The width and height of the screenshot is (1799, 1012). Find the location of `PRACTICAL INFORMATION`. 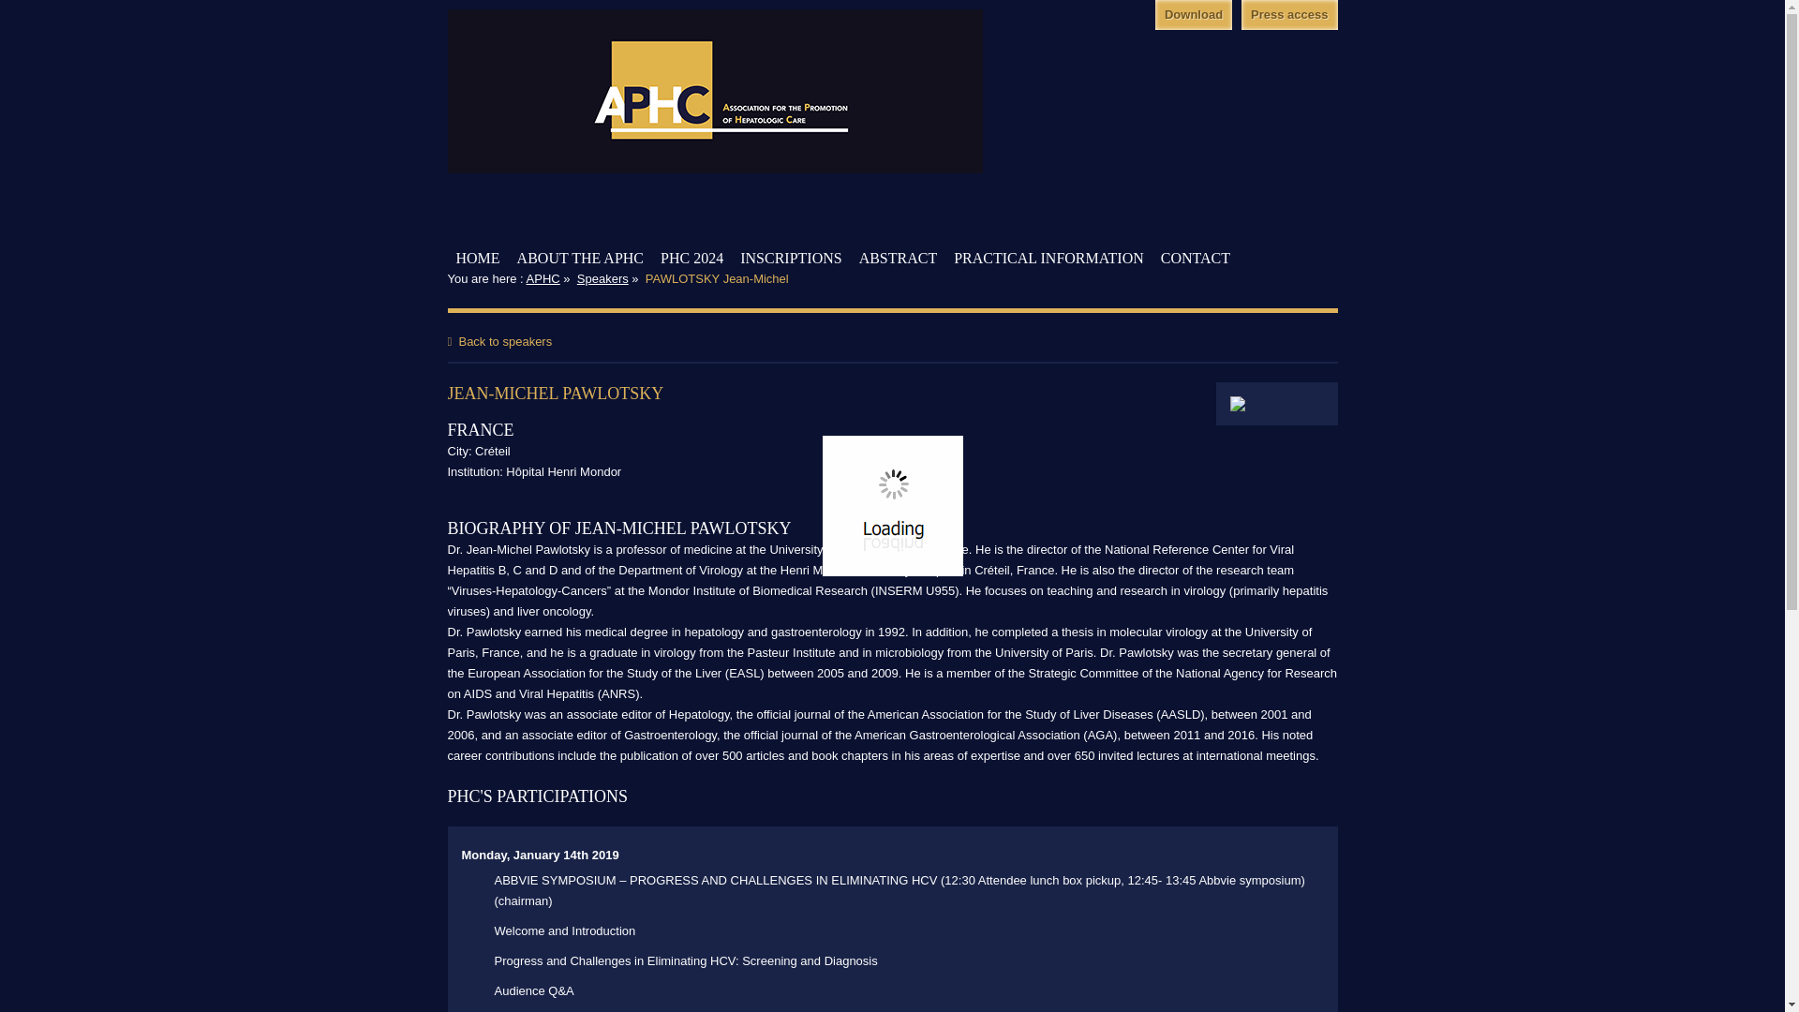

PRACTICAL INFORMATION is located at coordinates (1048, 258).